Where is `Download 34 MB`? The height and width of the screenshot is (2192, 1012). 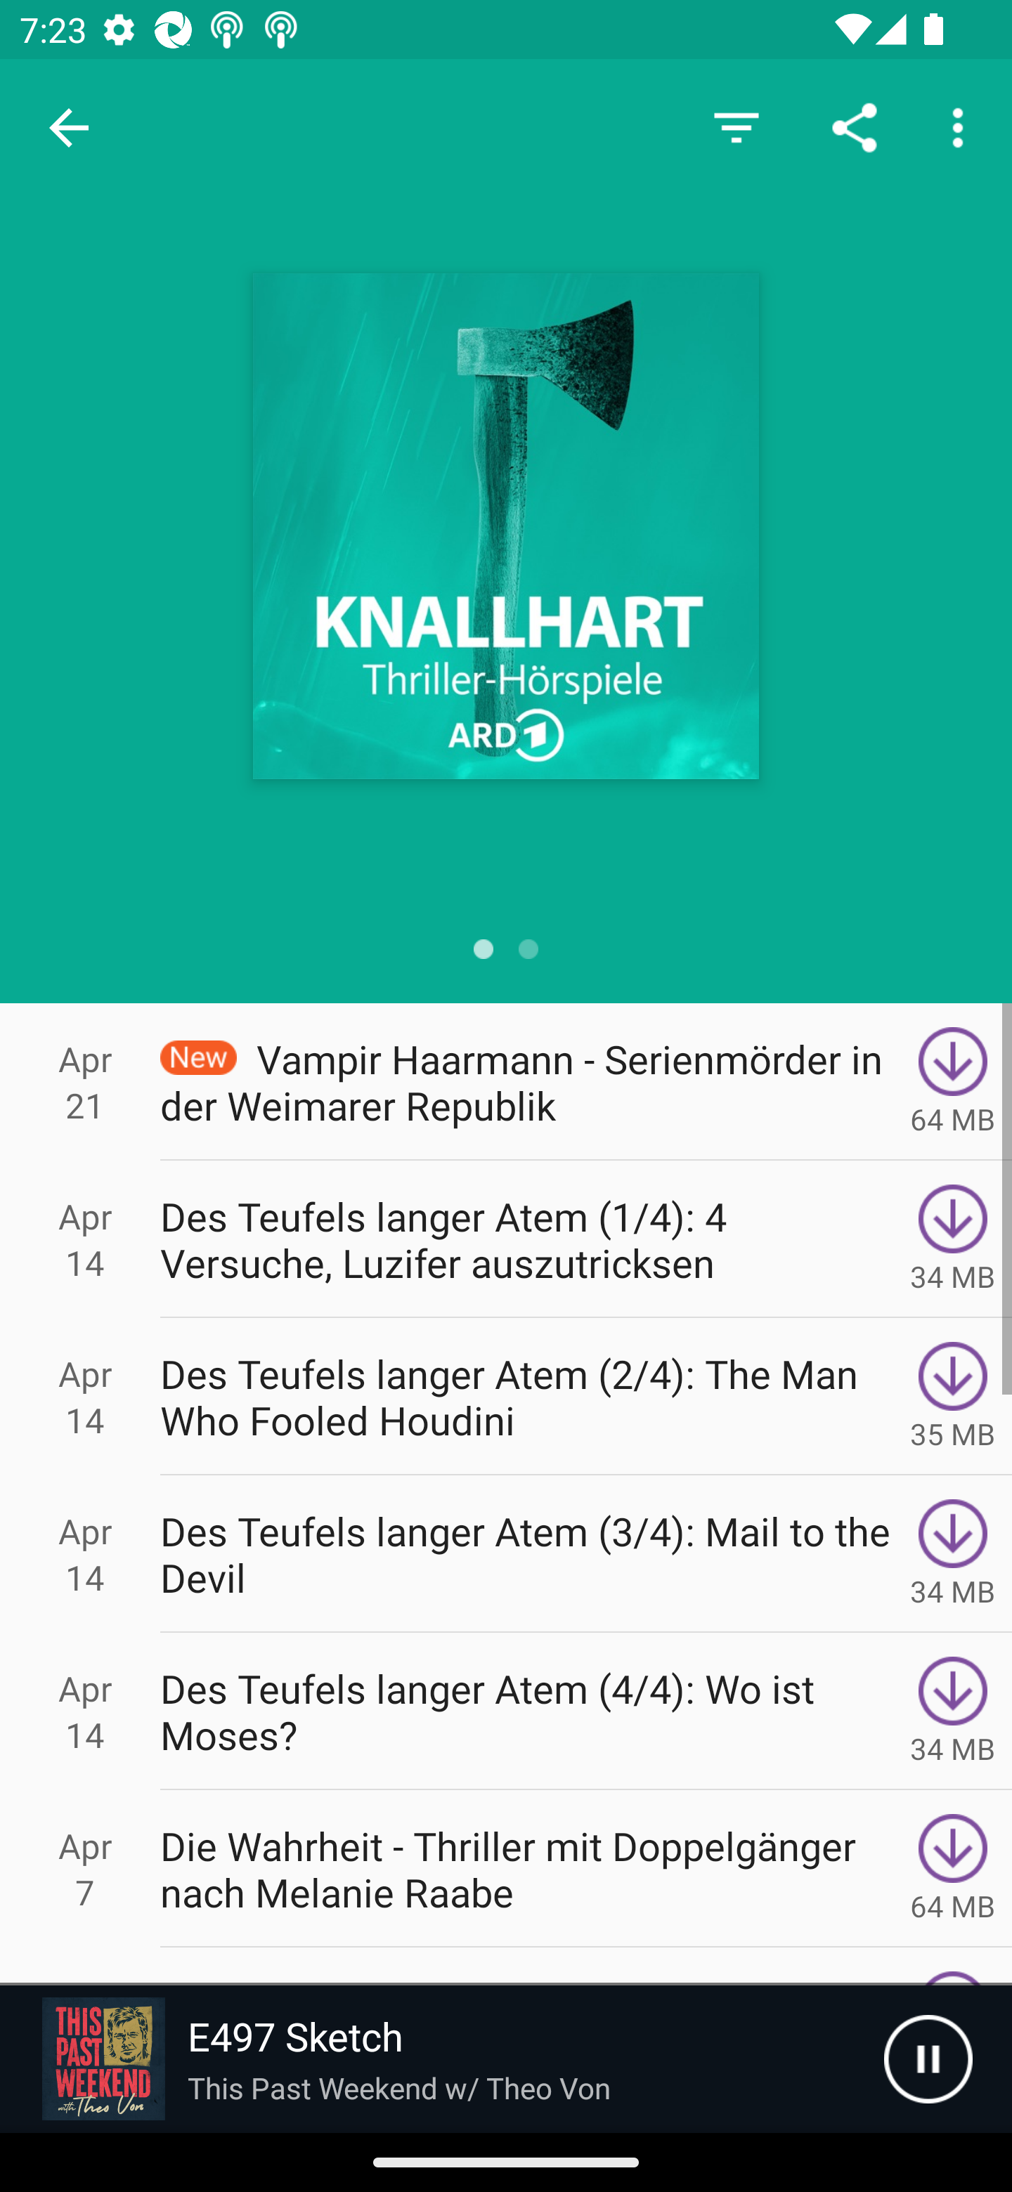
Download 34 MB is located at coordinates (953, 1711).